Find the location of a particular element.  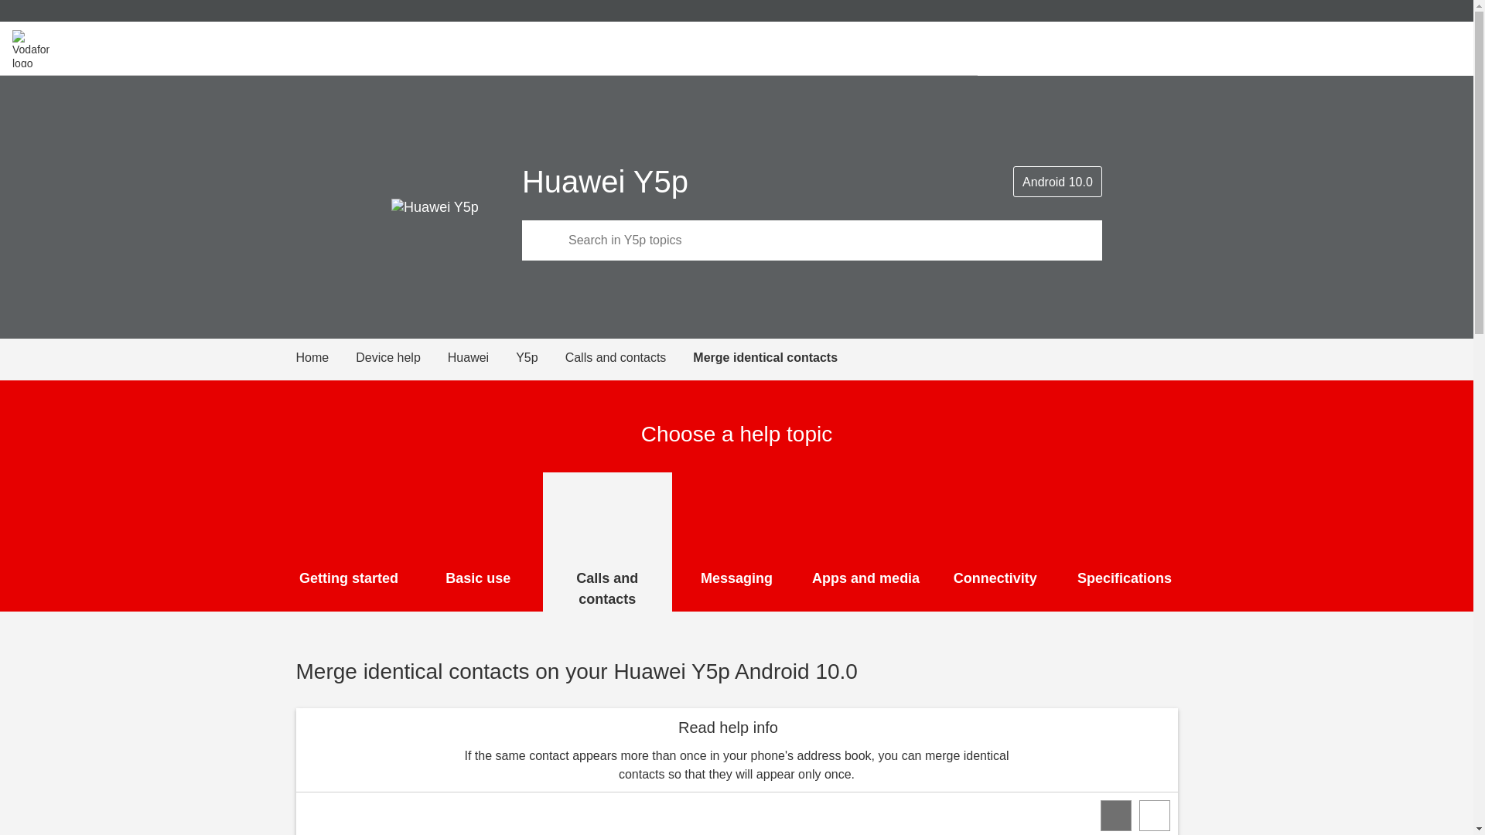

Merge identical contacts is located at coordinates (765, 358).